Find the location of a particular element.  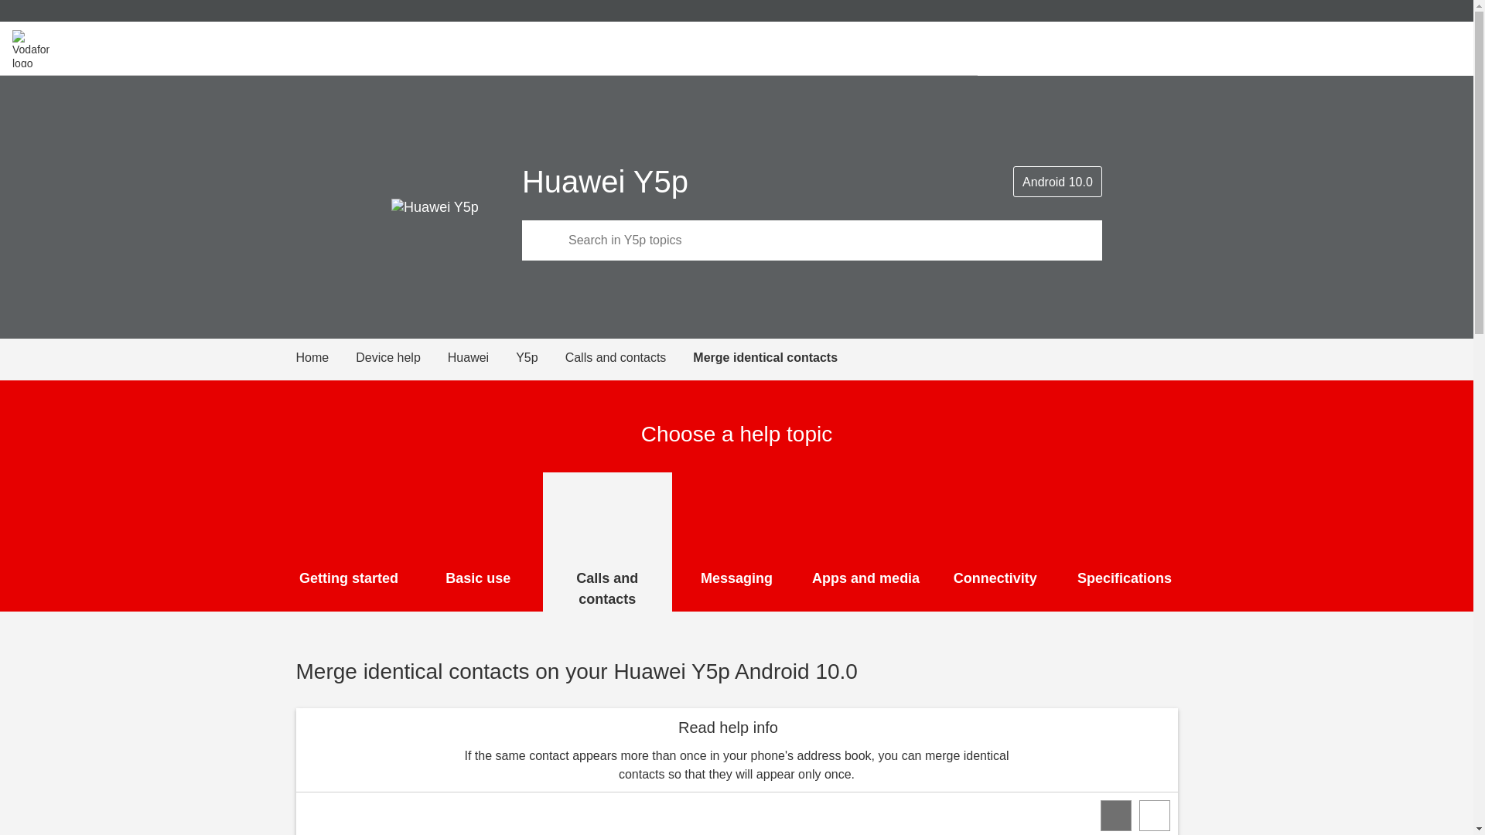

Merge identical contacts is located at coordinates (765, 358).